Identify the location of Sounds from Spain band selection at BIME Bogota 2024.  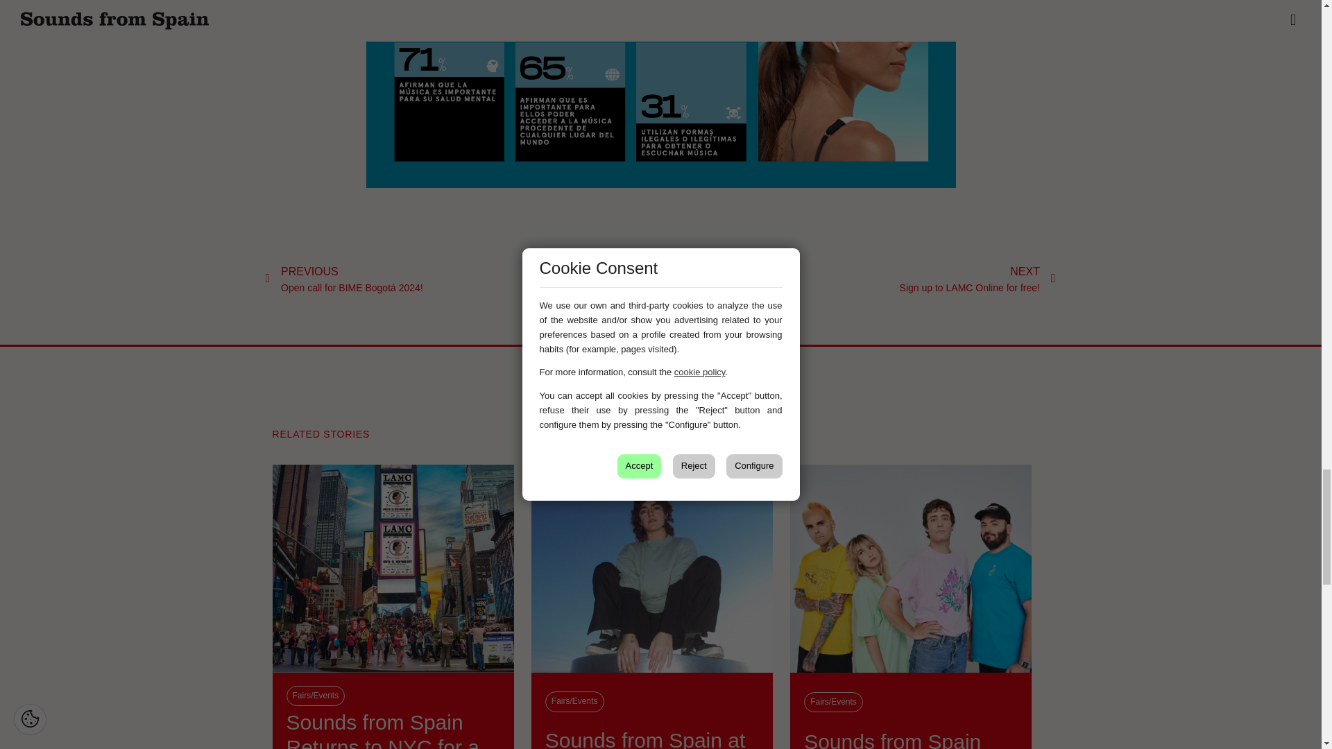
(910, 739).